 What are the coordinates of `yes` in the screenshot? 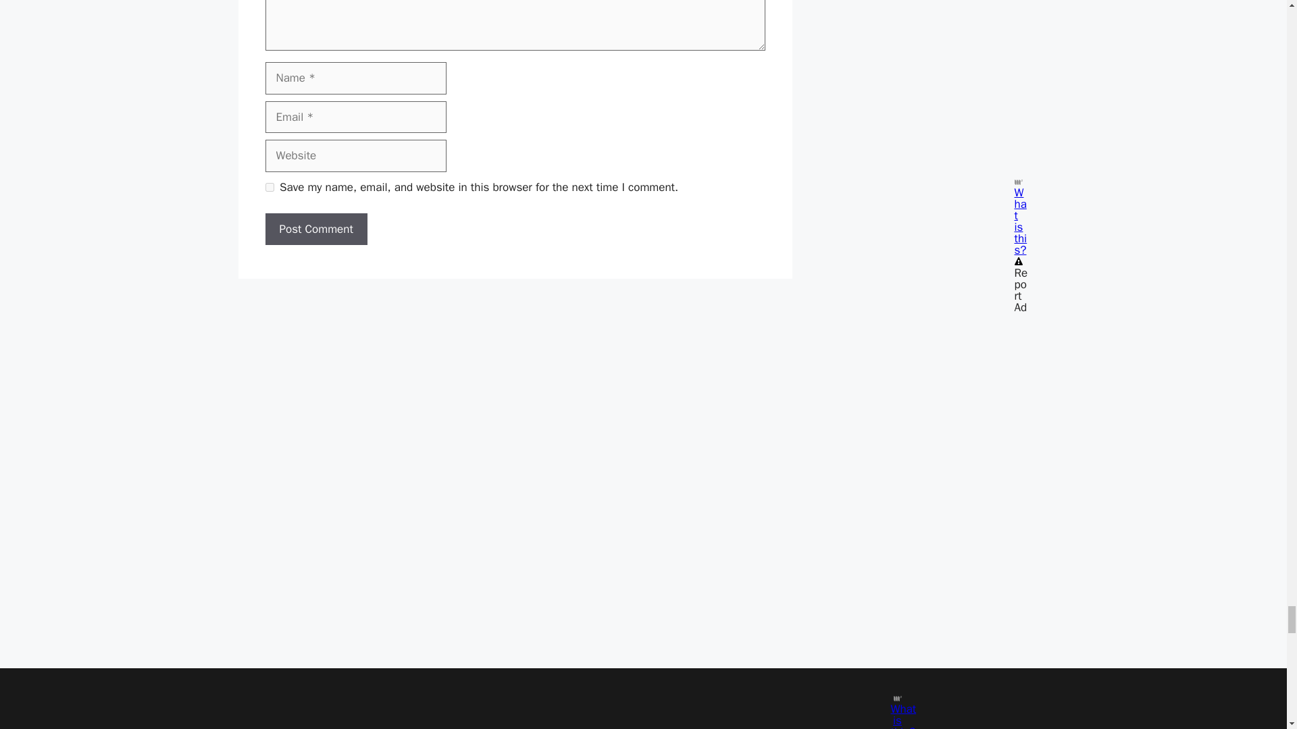 It's located at (269, 188).